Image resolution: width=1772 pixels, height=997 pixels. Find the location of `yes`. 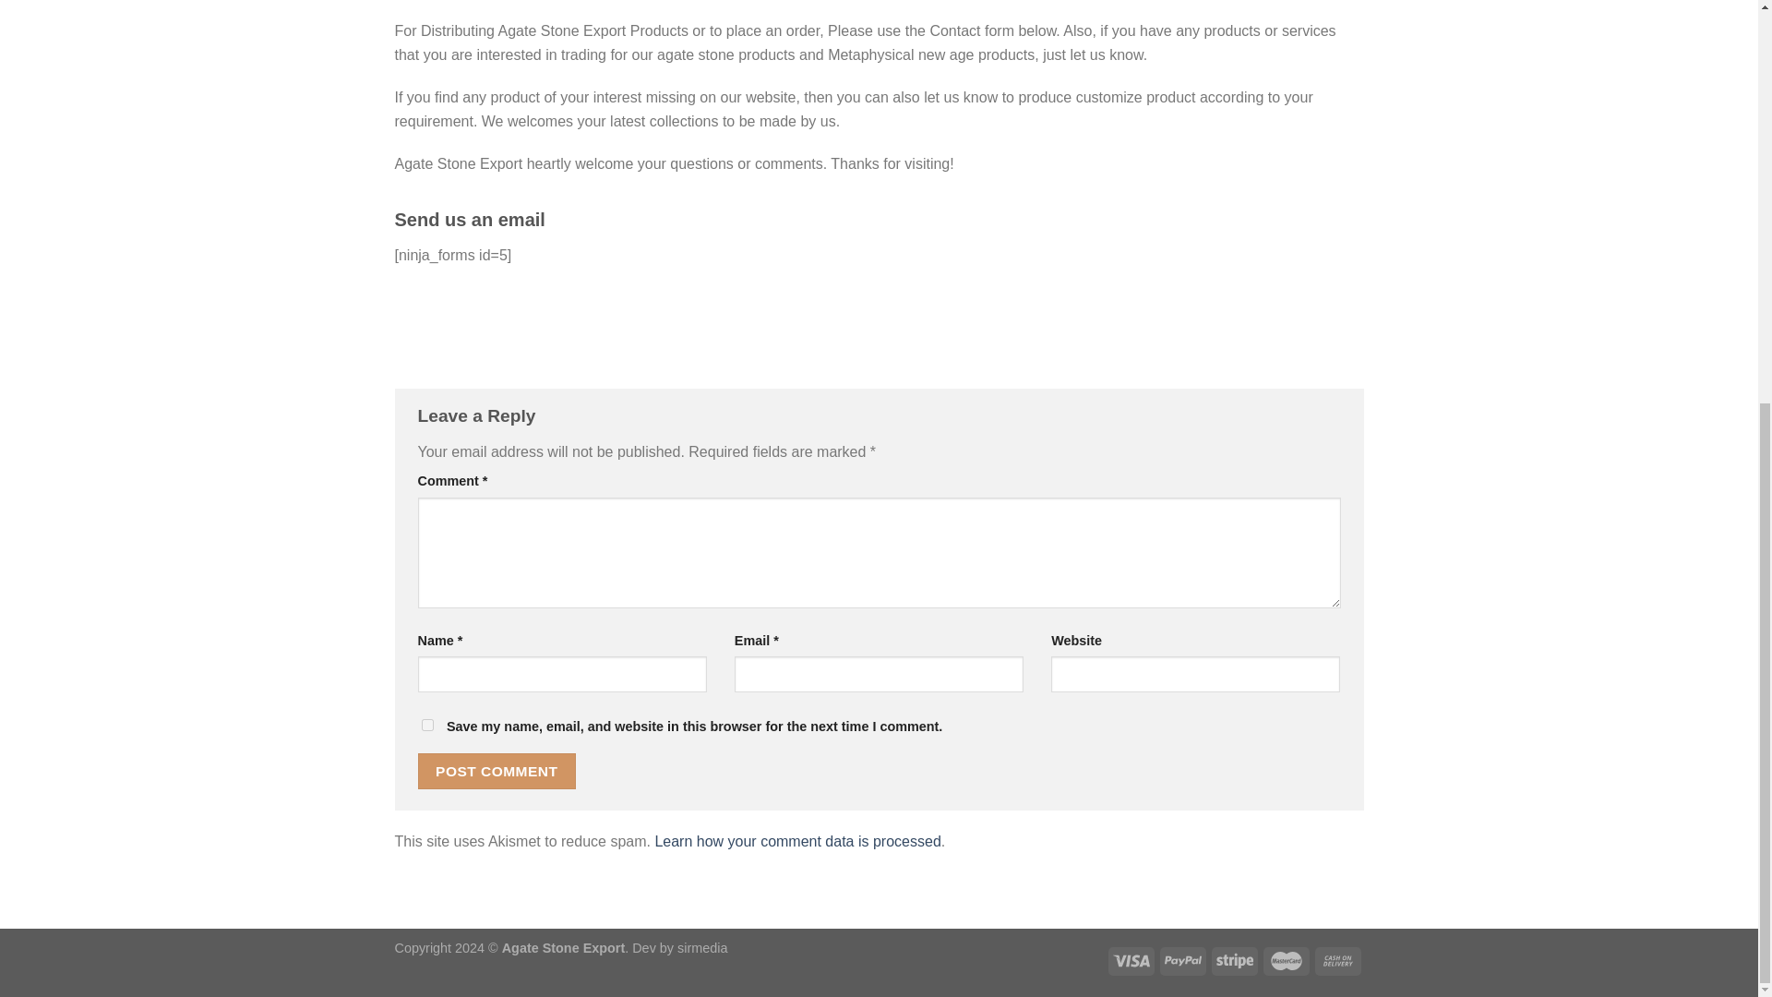

yes is located at coordinates (426, 724).